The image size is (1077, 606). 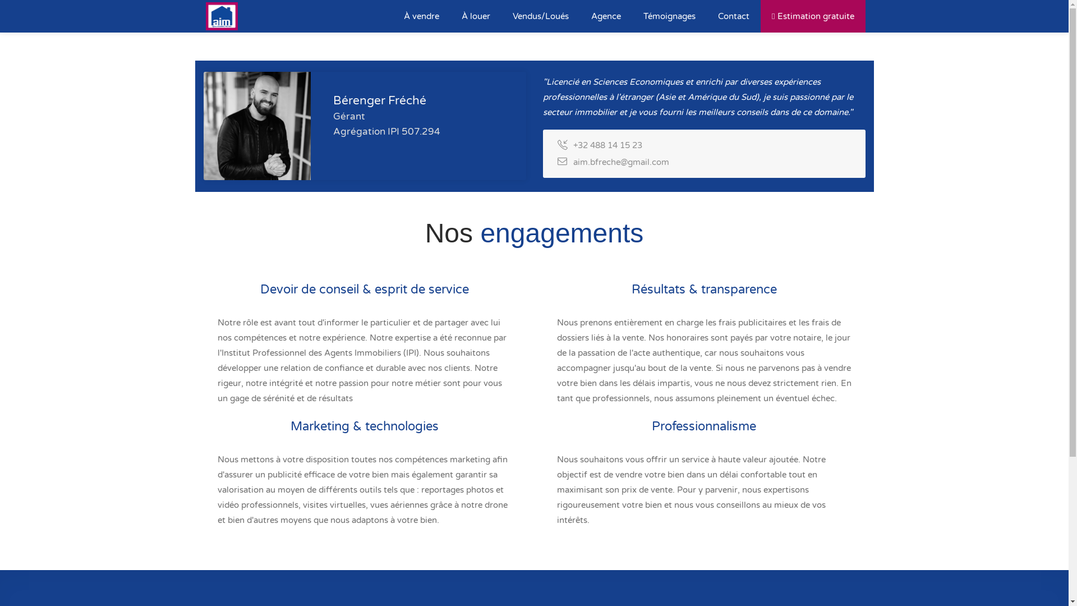 I want to click on +32 488 14 15 23, so click(x=608, y=145).